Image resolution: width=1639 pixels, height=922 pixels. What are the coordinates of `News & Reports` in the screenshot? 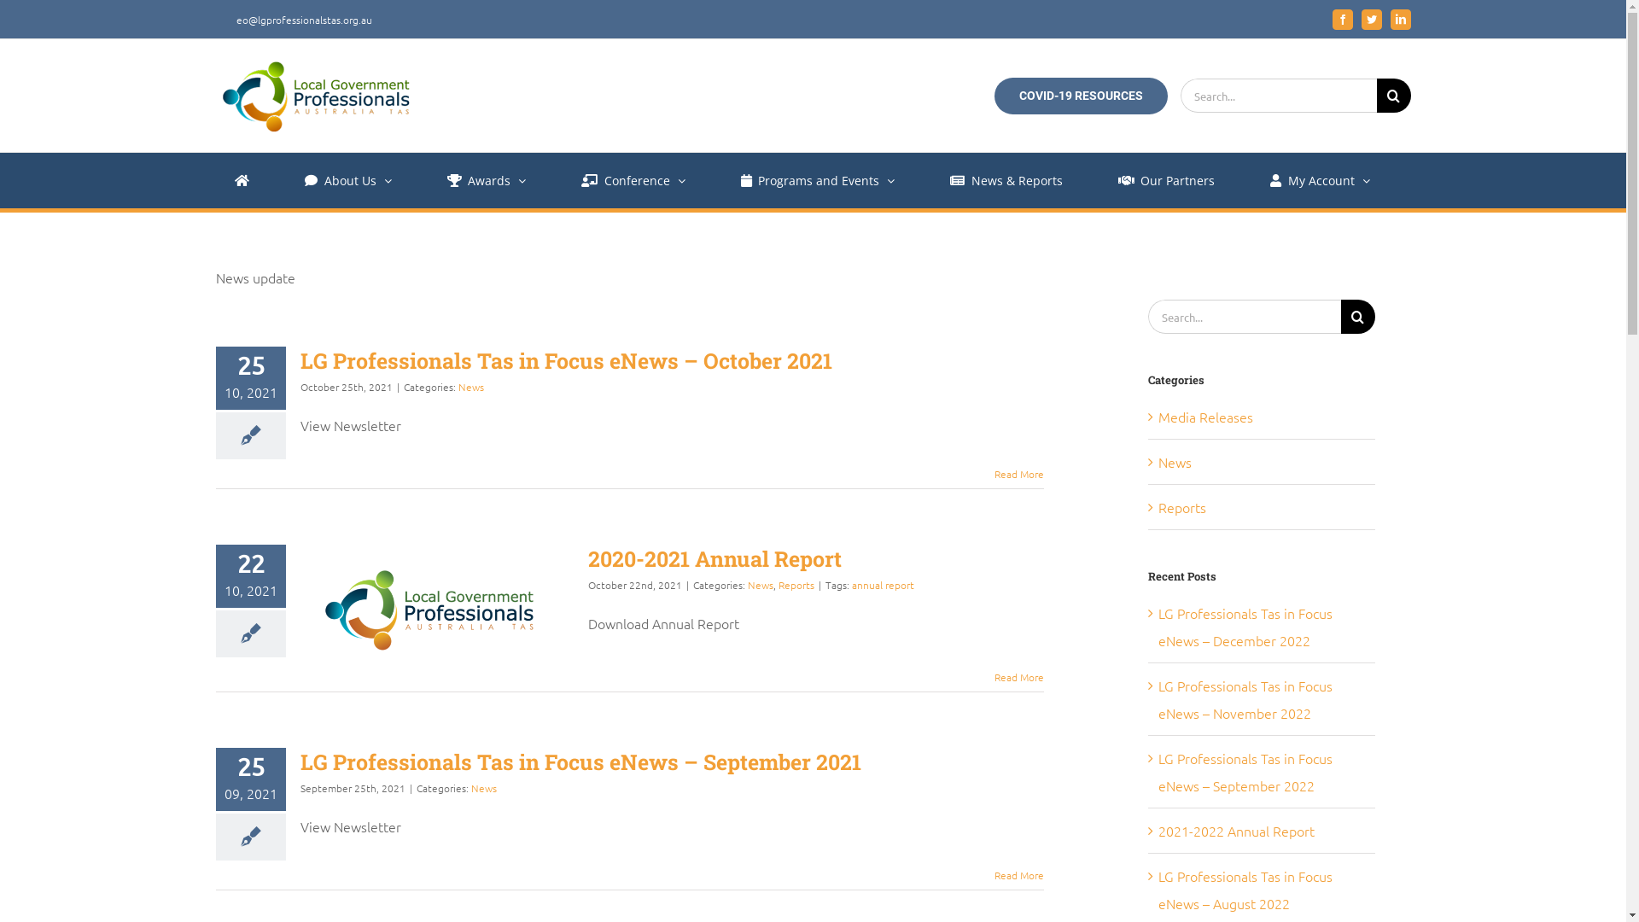 It's located at (1006, 181).